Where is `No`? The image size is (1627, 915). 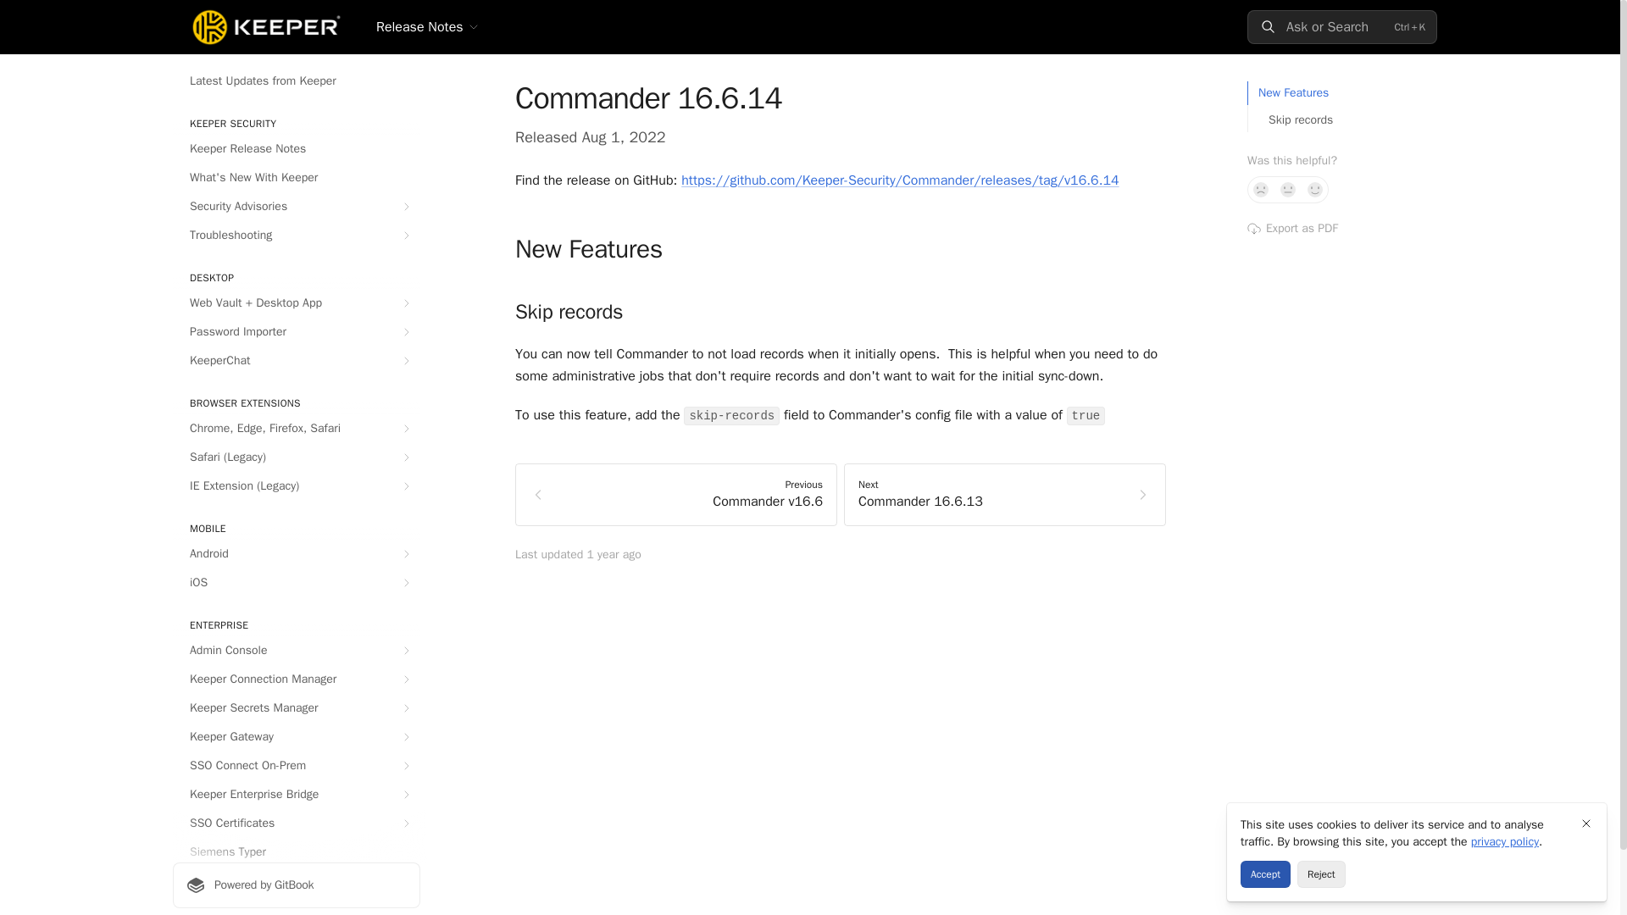
No is located at coordinates (1261, 190).